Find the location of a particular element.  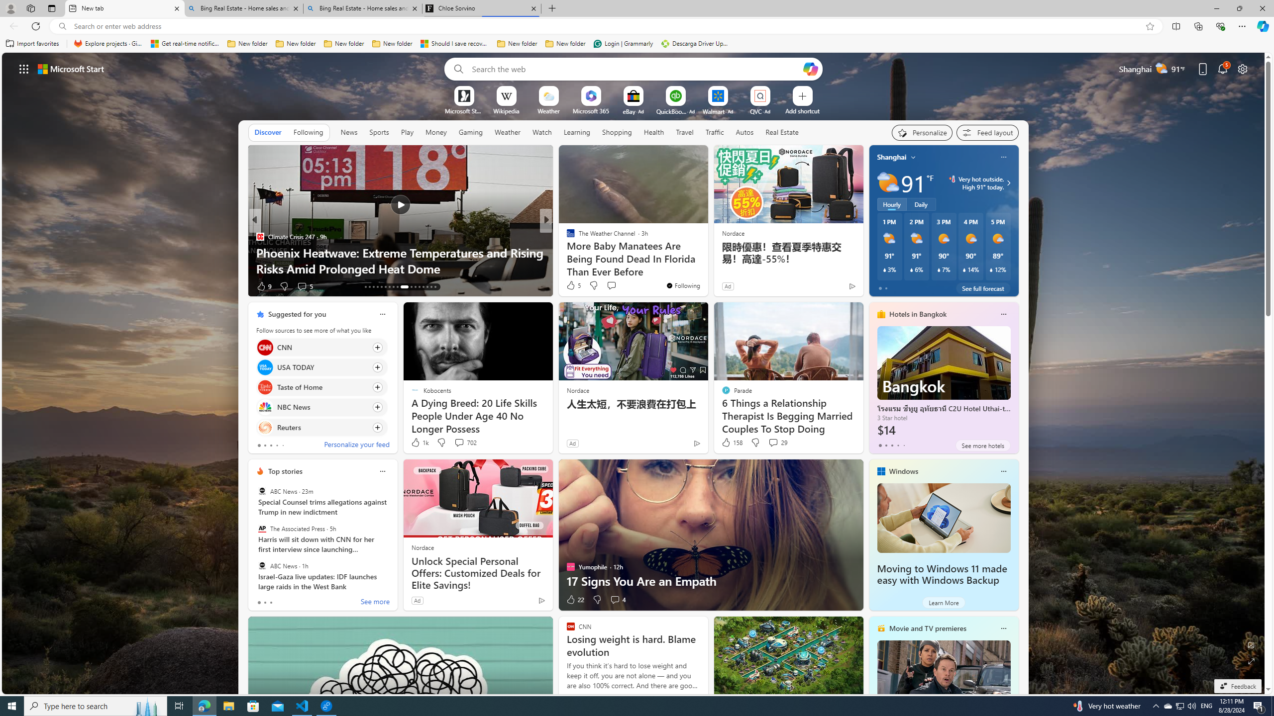

USA TODAY is located at coordinates (265, 367).